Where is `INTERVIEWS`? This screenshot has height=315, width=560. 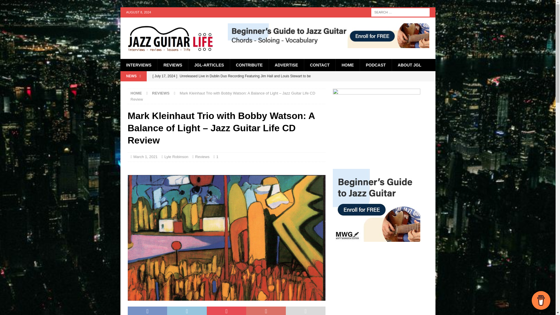
INTERVIEWS is located at coordinates (139, 65).